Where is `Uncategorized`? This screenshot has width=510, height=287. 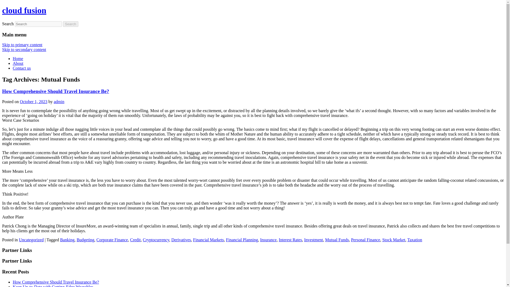 Uncategorized is located at coordinates (31, 240).